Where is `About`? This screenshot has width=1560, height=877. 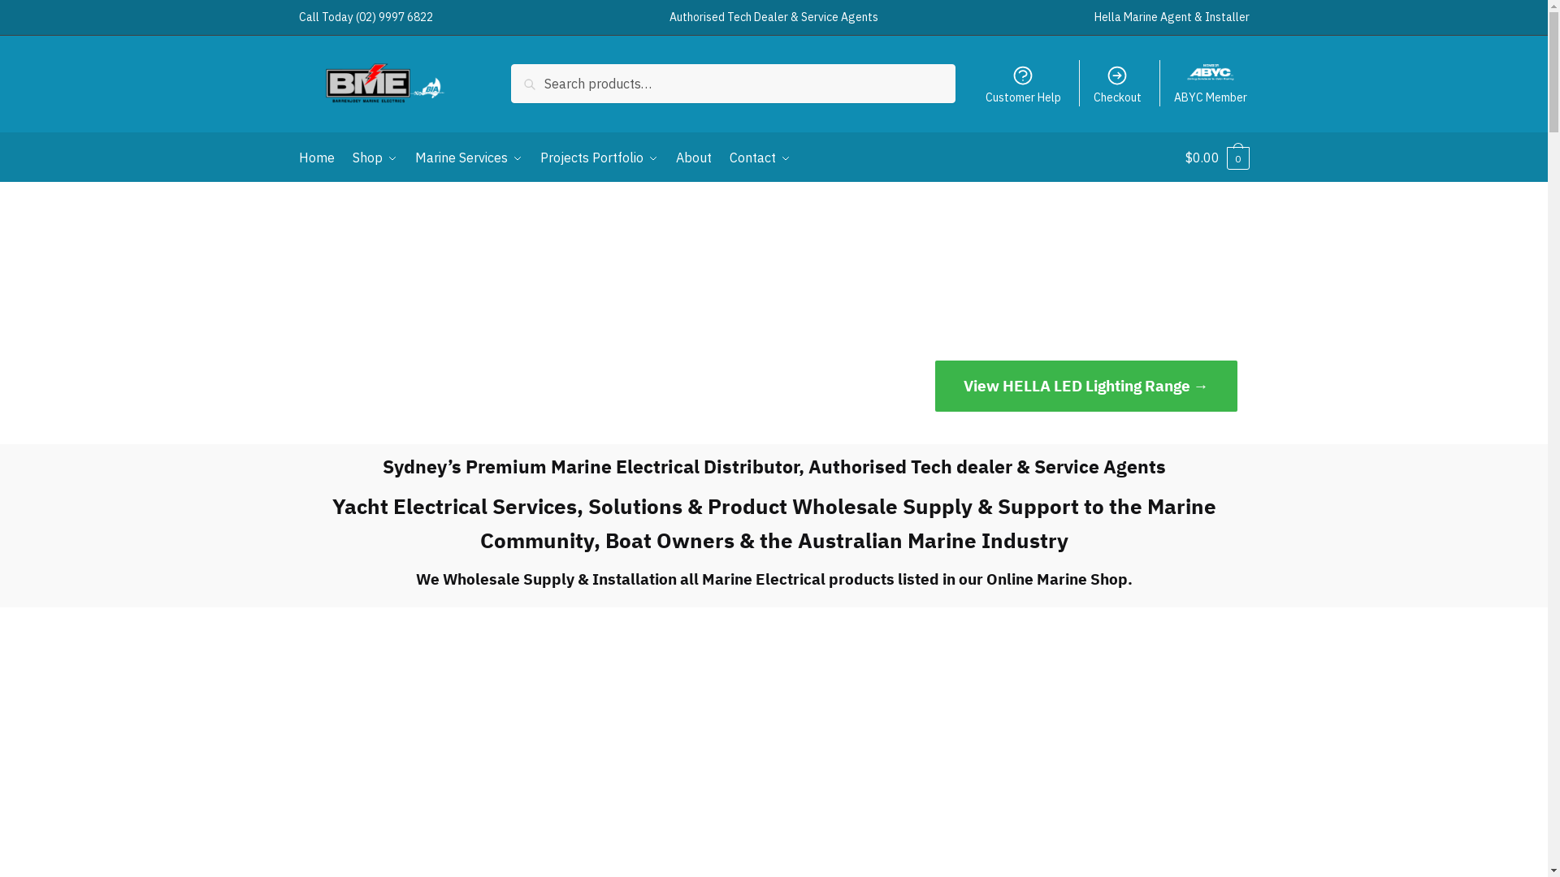 About is located at coordinates (694, 158).